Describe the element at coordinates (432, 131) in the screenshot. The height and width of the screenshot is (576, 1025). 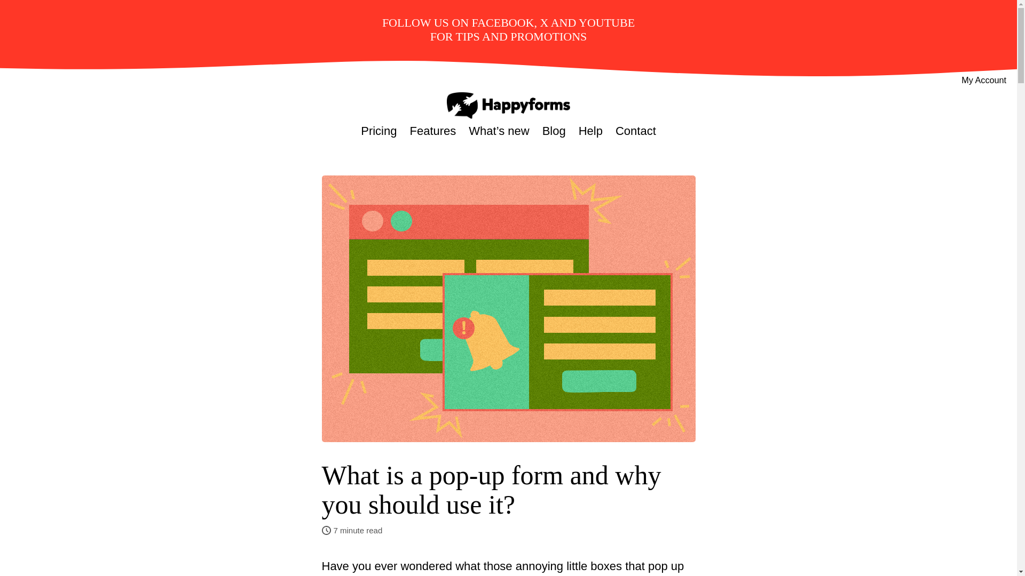
I see `Features` at that location.